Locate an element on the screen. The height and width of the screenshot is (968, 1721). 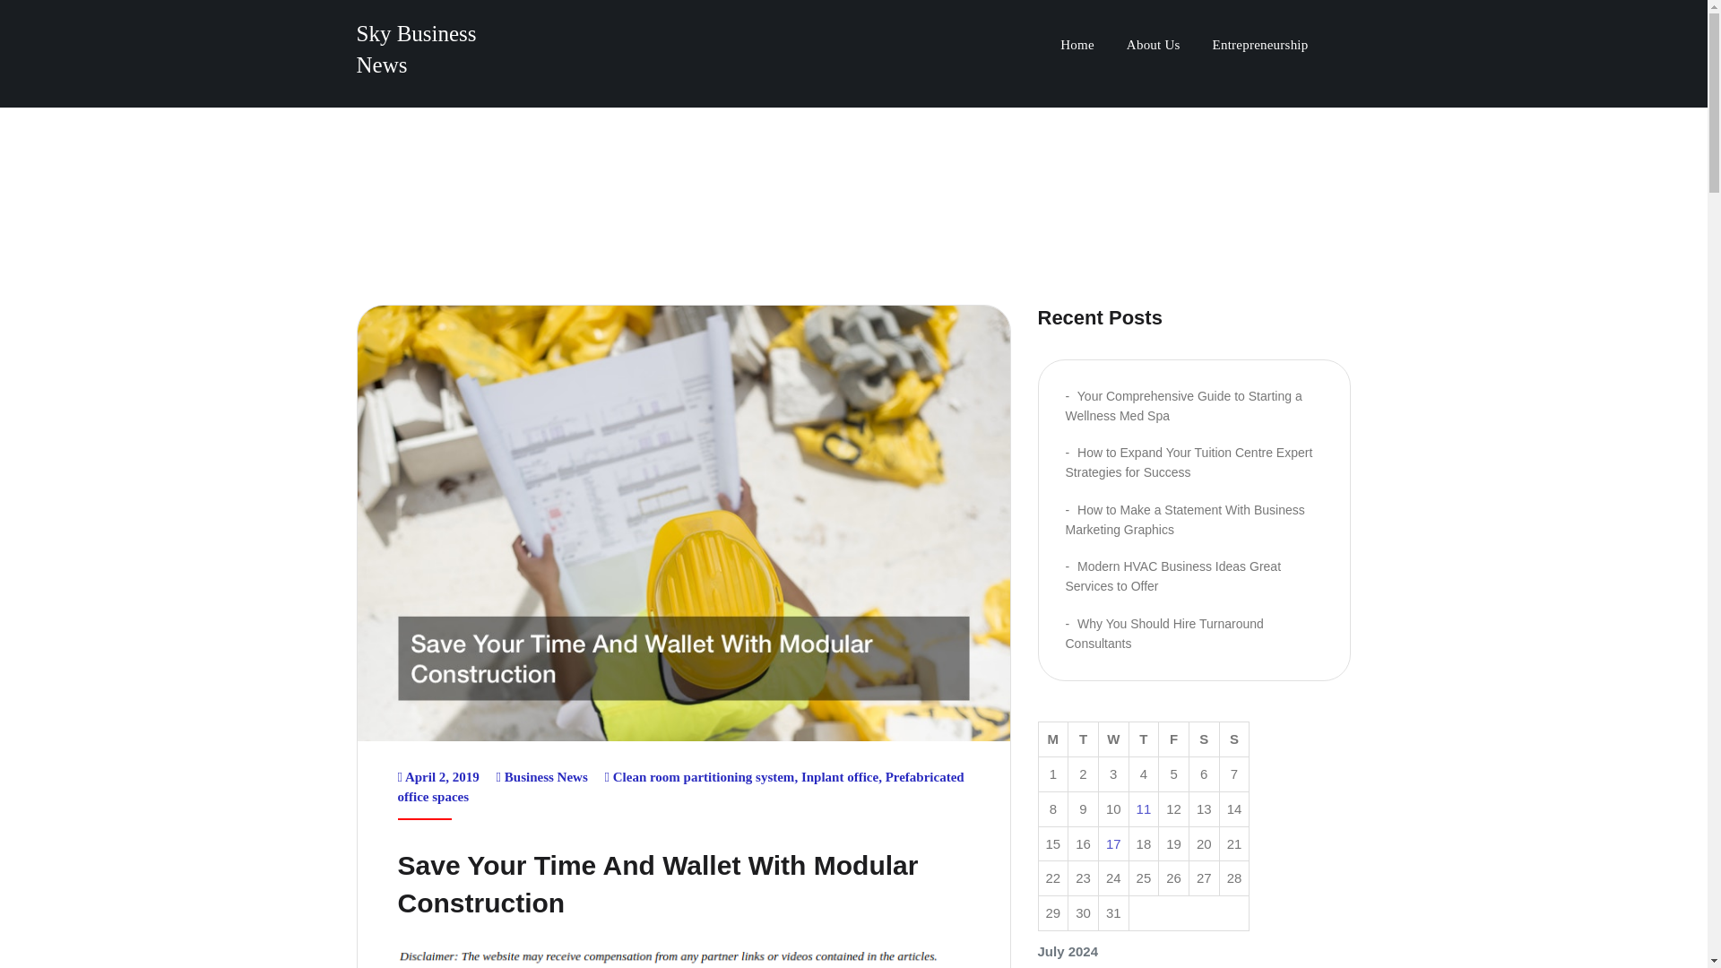
Your Comprehensive Guide to Starting a Wellness Med Spa is located at coordinates (1183, 405).